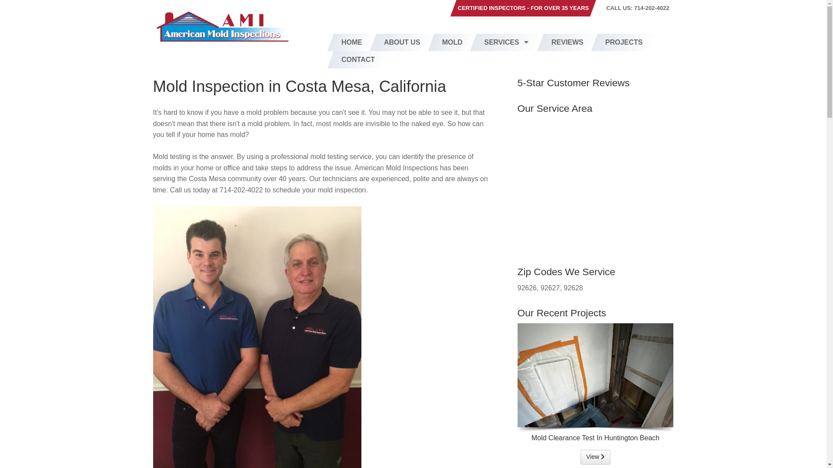  Describe the element at coordinates (352, 42) in the screenshot. I see `HOME` at that location.